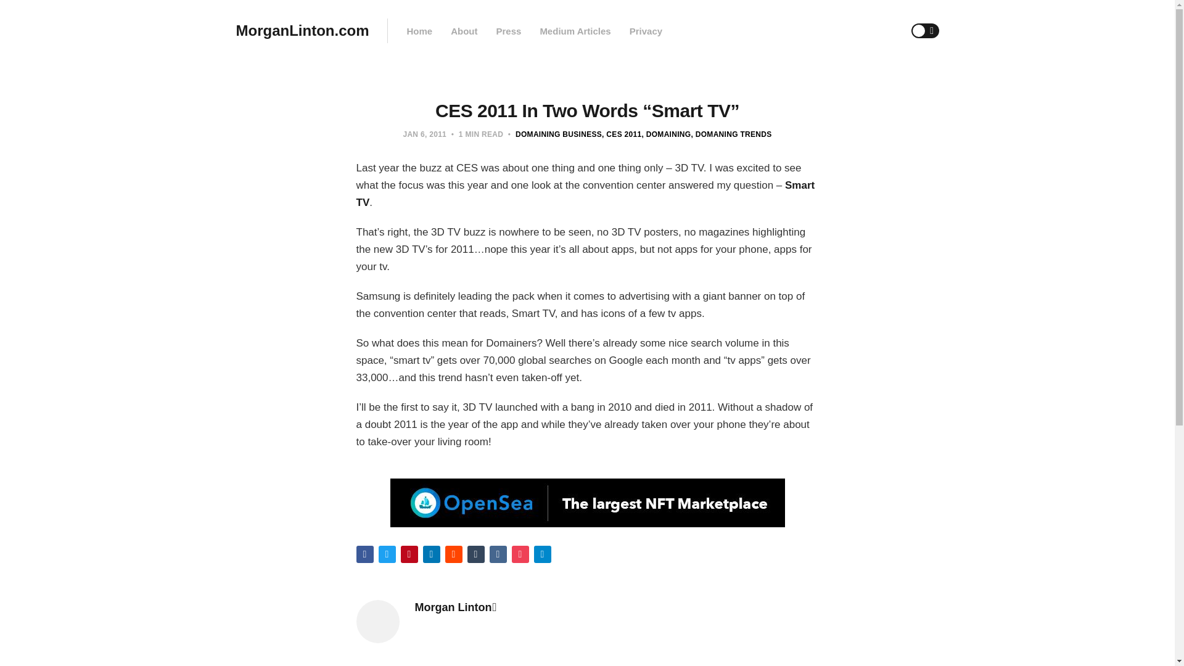 The image size is (1184, 666). I want to click on Medium Articles, so click(575, 31).